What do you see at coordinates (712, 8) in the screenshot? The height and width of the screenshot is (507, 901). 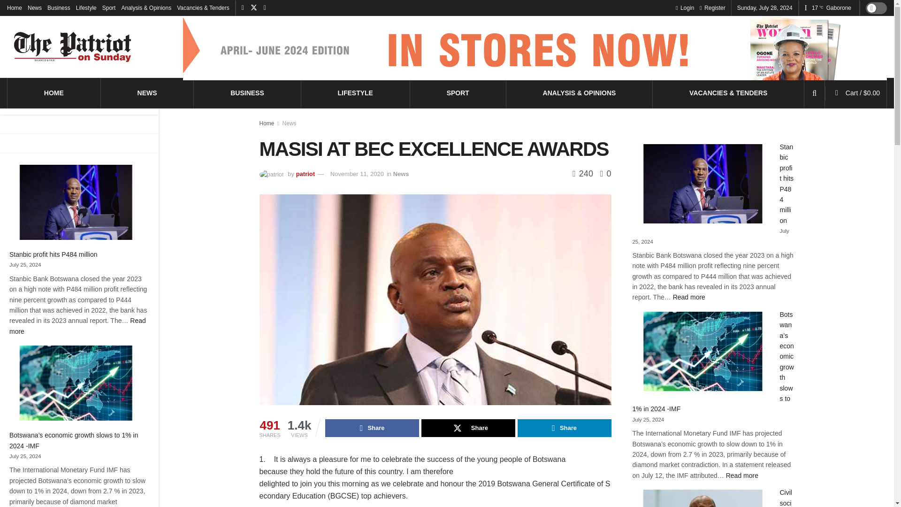 I see `Register` at bounding box center [712, 8].